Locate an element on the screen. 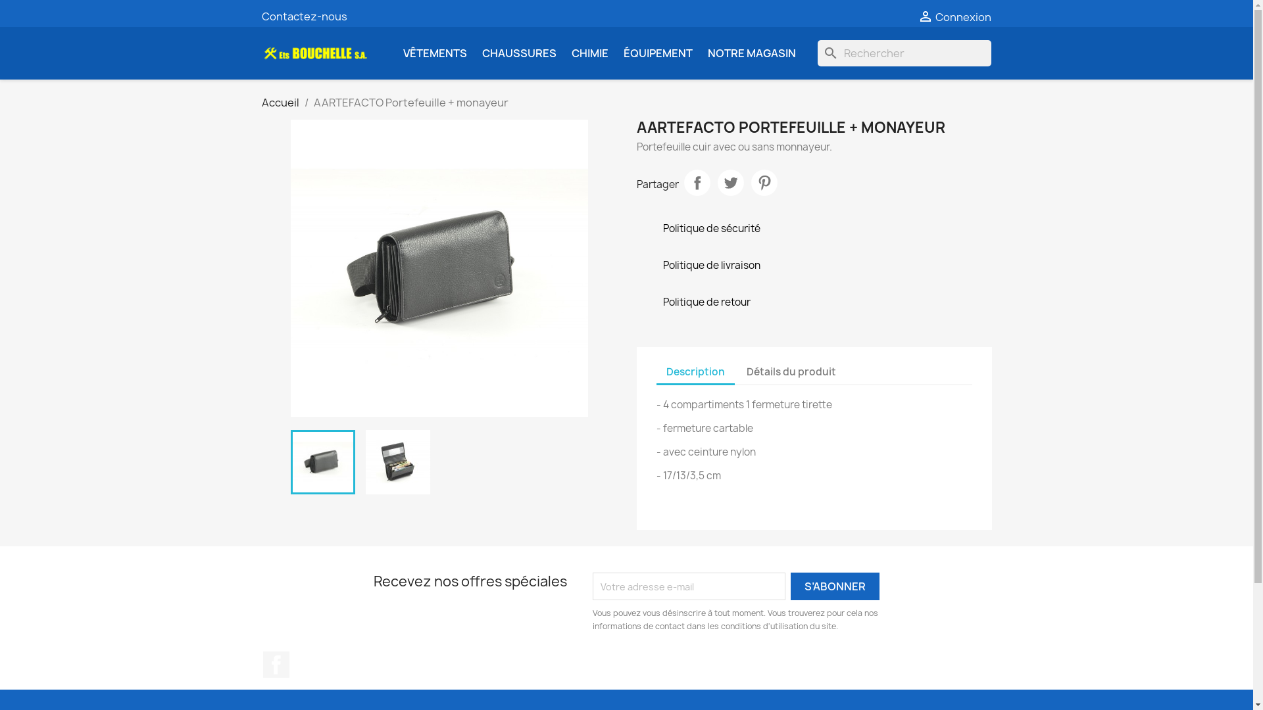 This screenshot has height=710, width=1263. Pinterest is located at coordinates (764, 183).